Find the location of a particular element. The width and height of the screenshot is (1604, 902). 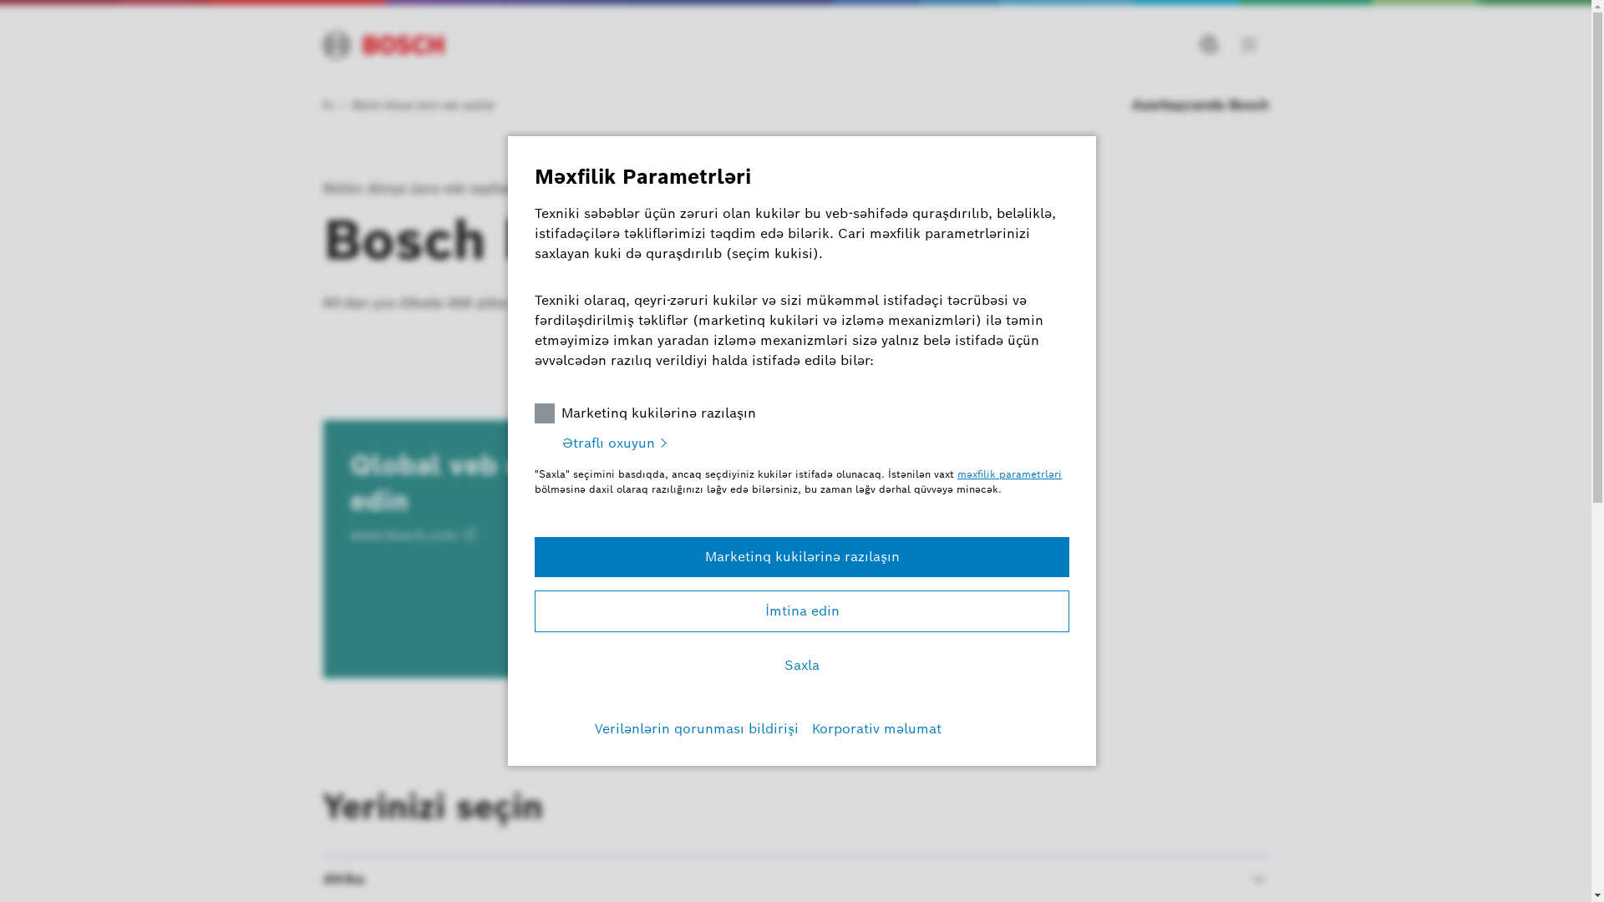

Show more is located at coordinates (1258, 879).